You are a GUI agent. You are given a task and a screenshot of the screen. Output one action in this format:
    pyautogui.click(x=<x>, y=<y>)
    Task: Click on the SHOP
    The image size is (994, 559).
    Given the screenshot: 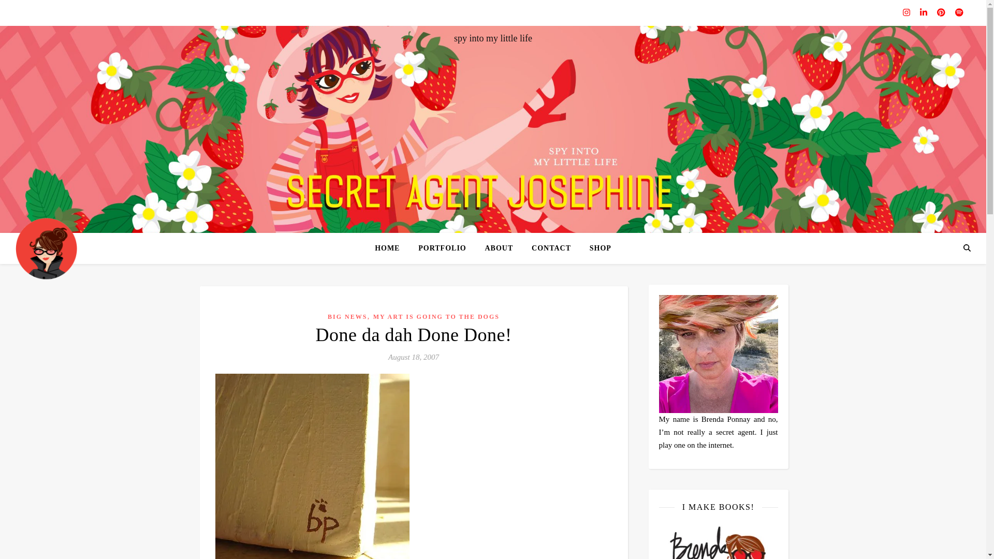 What is the action you would take?
    pyautogui.click(x=596, y=248)
    